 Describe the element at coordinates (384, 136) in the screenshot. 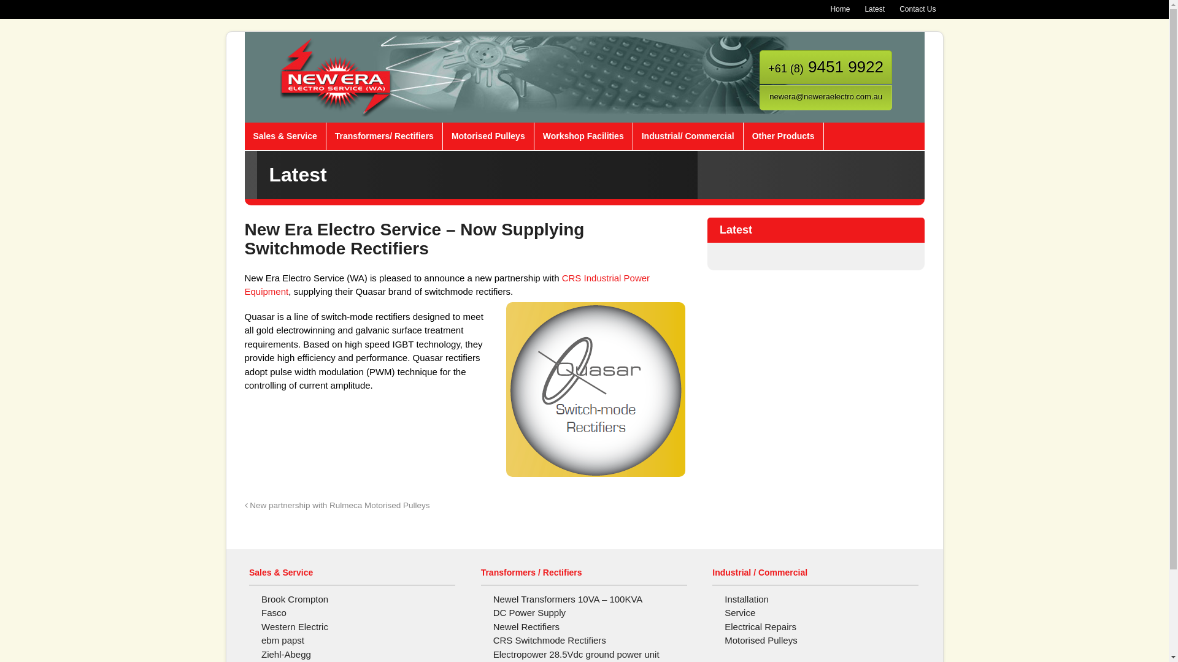

I see `Transformers/ Rectifiers` at that location.